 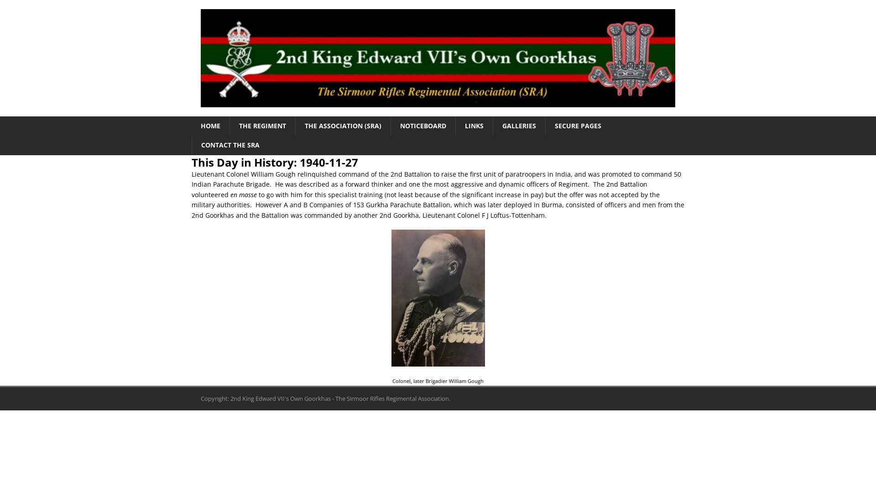 What do you see at coordinates (262, 126) in the screenshot?
I see `THE REGIMENT` at bounding box center [262, 126].